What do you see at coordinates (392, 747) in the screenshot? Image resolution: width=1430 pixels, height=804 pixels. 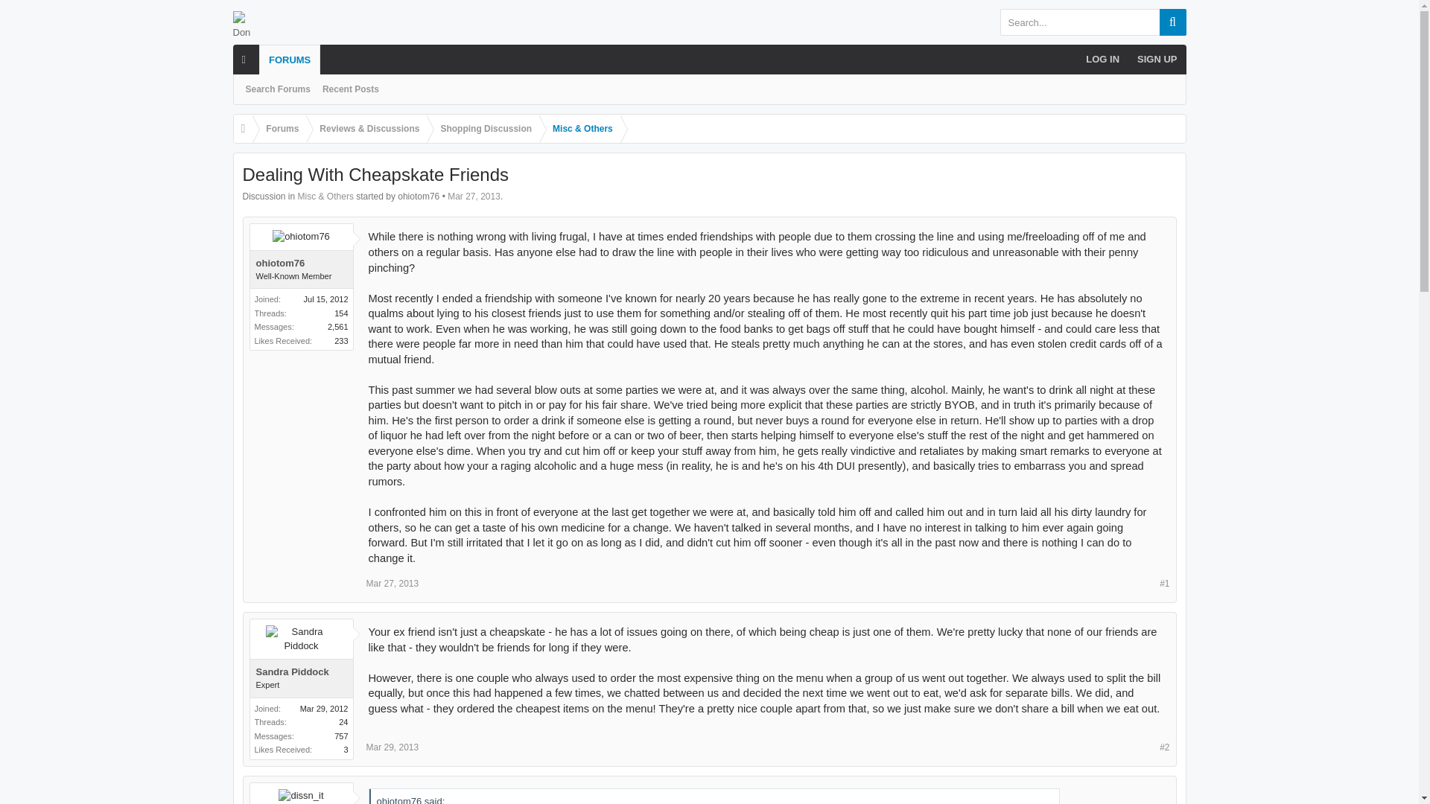 I see `Mar 29, 2013` at bounding box center [392, 747].